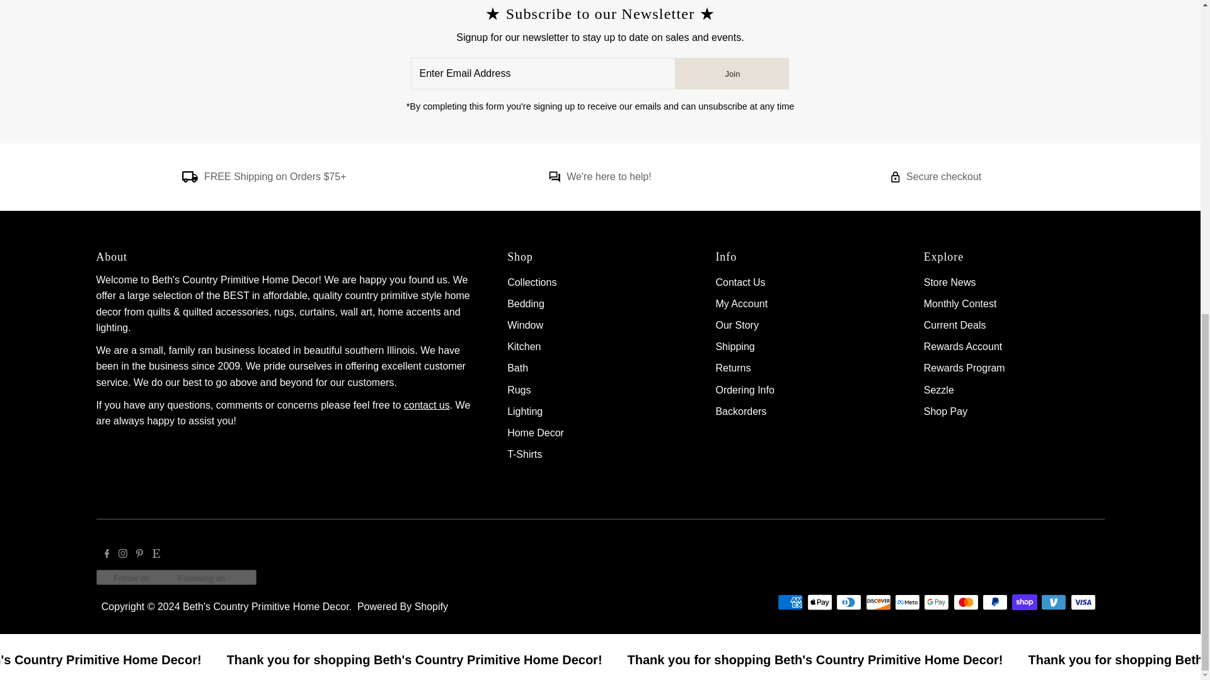 The height and width of the screenshot is (680, 1210). I want to click on Thank you for shopping Beth's Country Primitive Home Decor!, so click(45, 660).